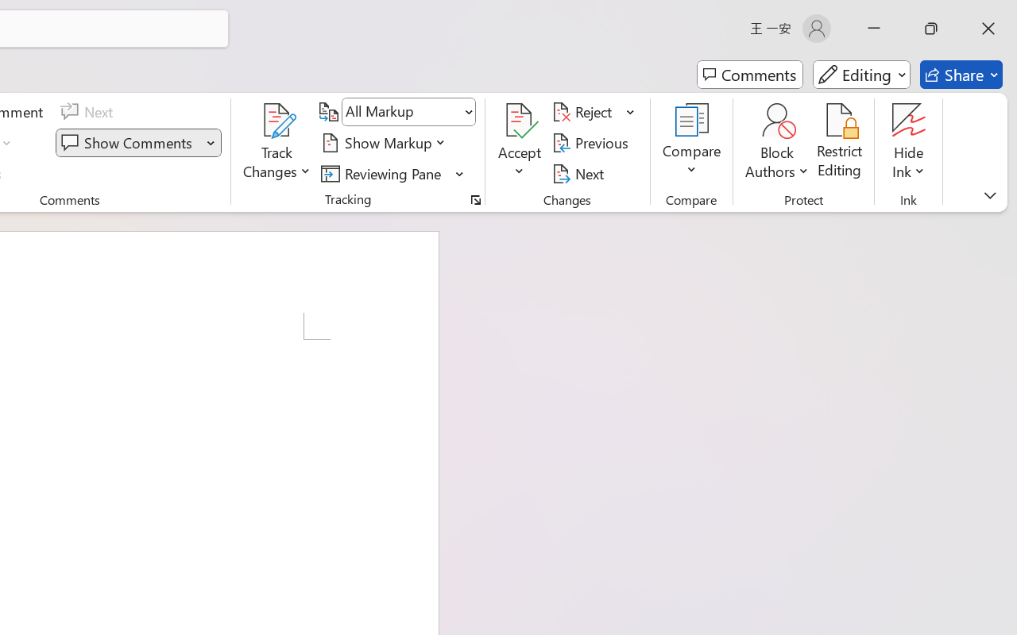 The height and width of the screenshot is (635, 1017). What do you see at coordinates (129, 143) in the screenshot?
I see `Show Comments` at bounding box center [129, 143].